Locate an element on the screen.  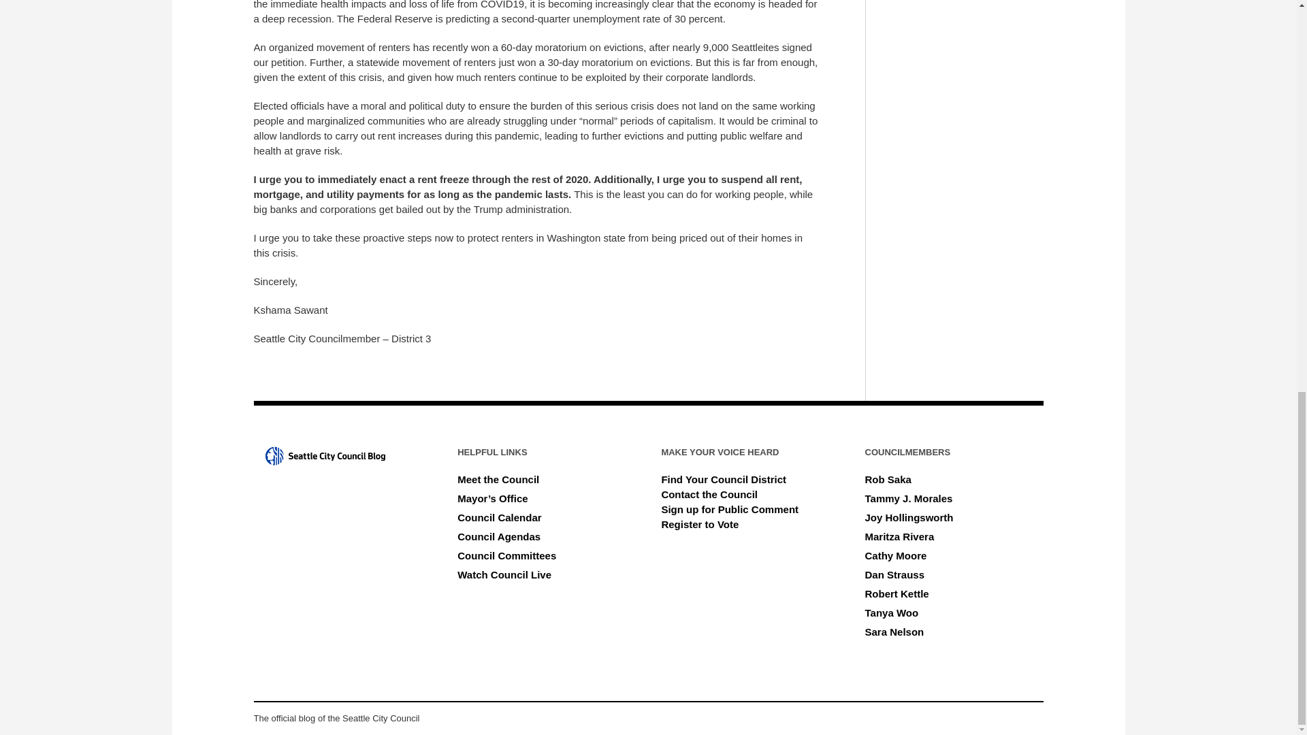
Council Committees is located at coordinates (506, 555).